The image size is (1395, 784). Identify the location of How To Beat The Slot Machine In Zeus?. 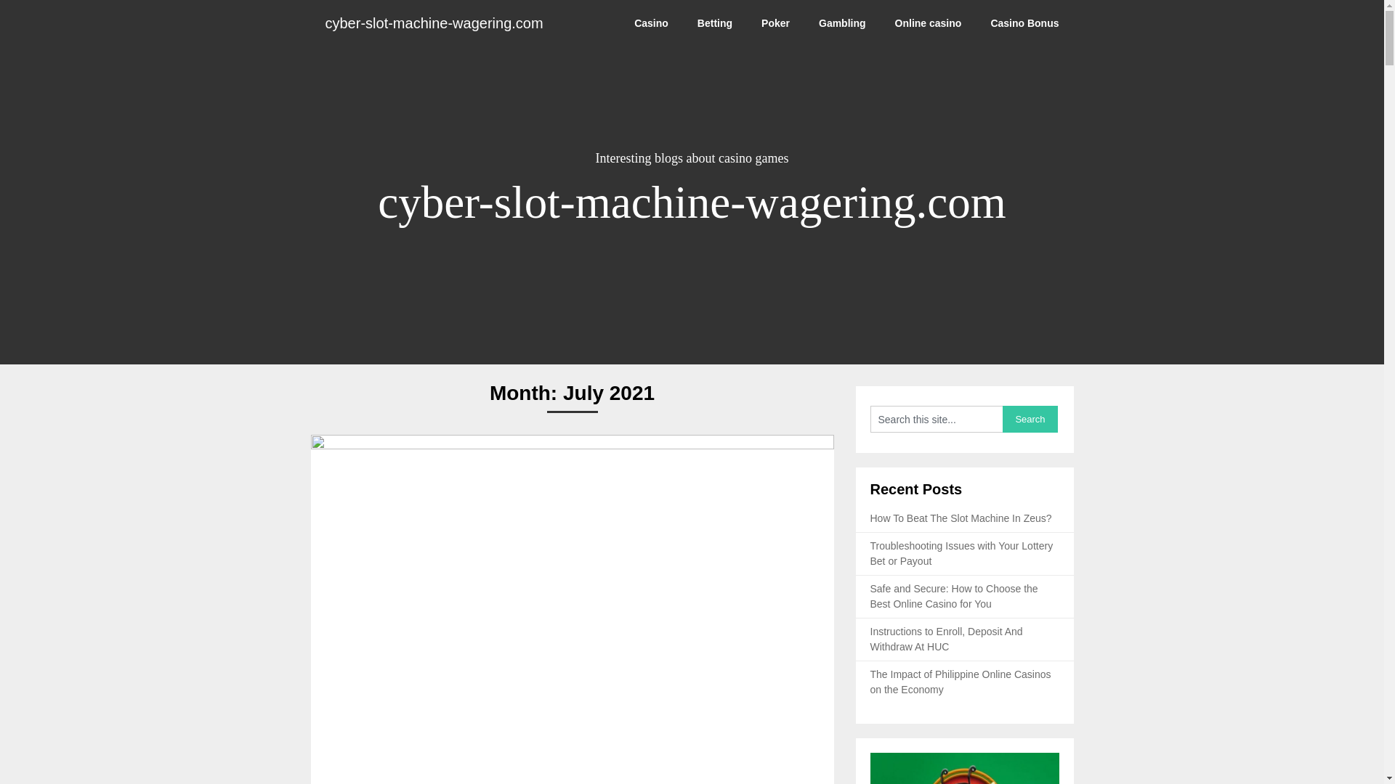
(961, 518).